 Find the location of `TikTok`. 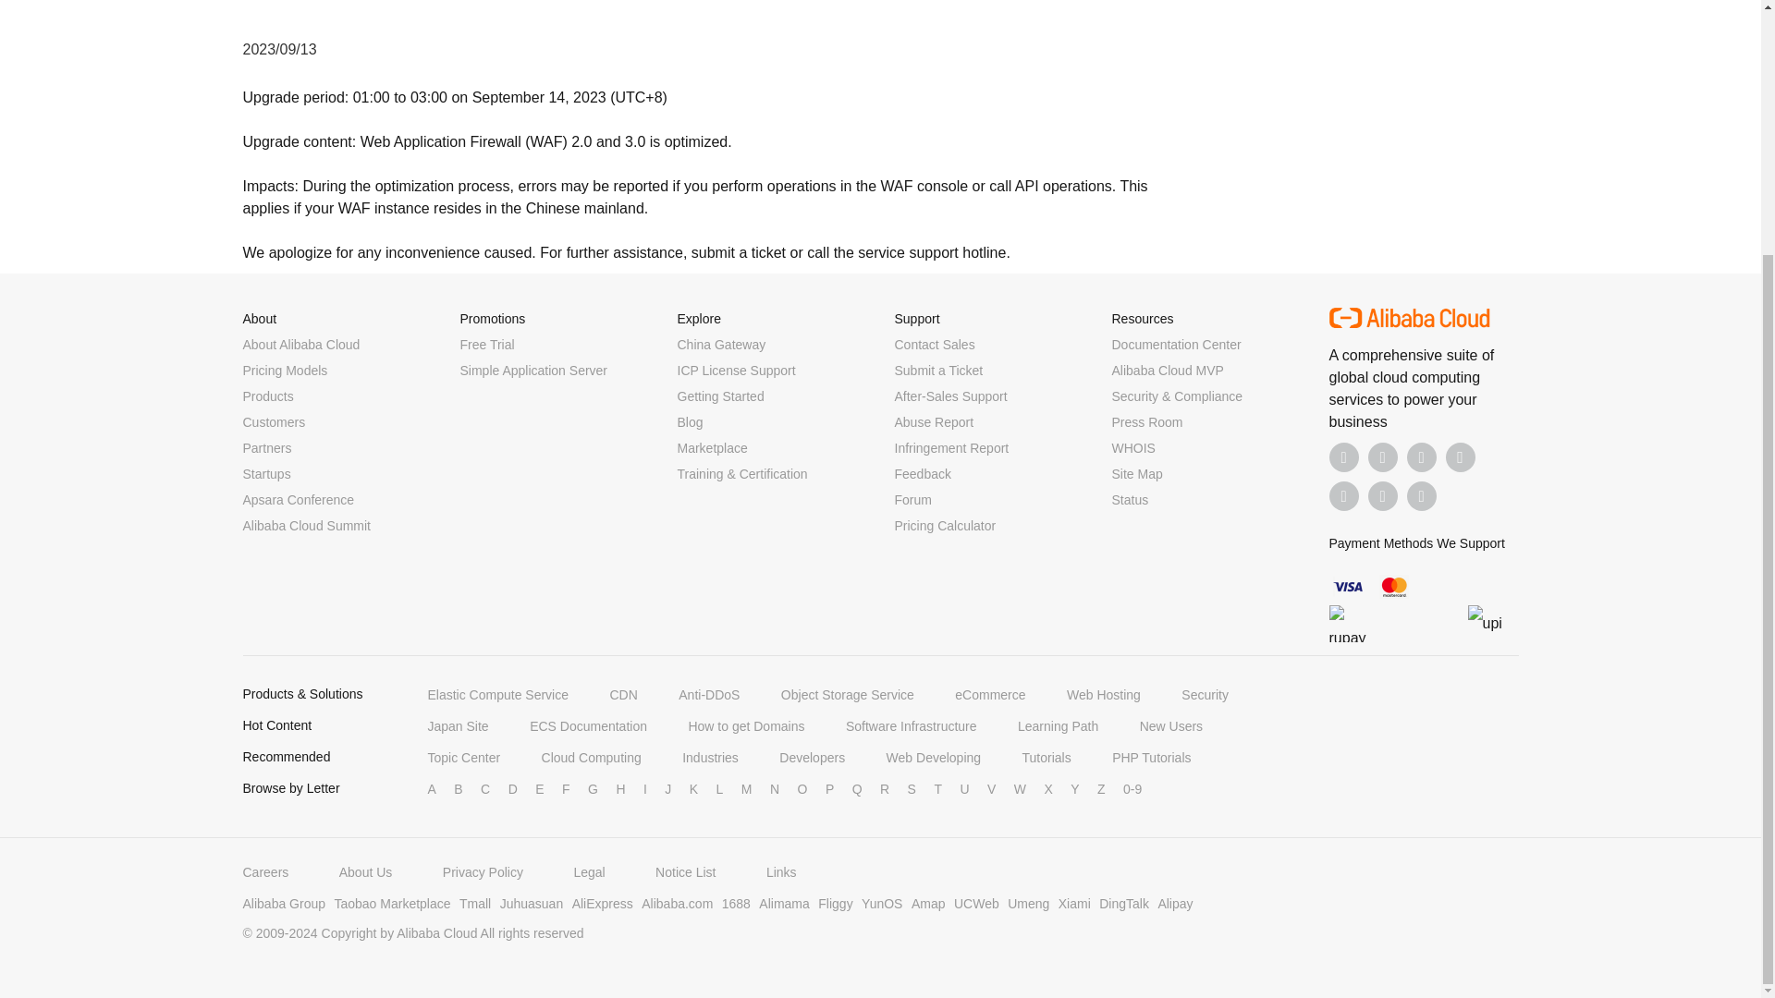

TikTok is located at coordinates (1344, 495).